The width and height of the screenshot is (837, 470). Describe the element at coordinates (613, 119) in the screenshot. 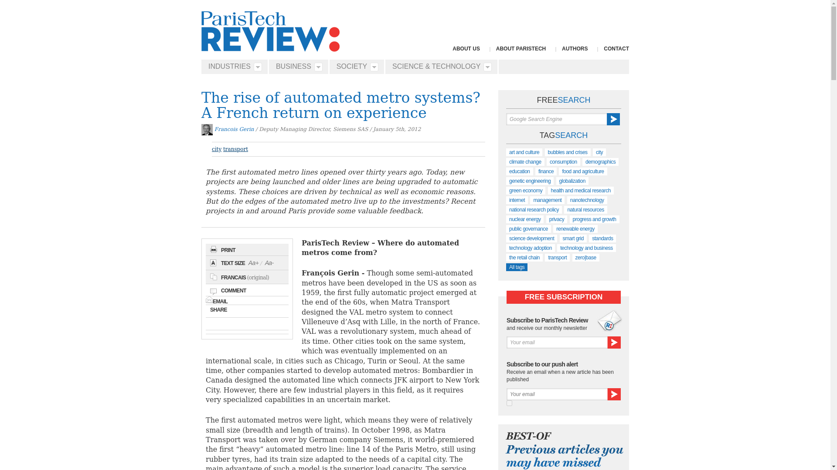

I see `Search` at that location.